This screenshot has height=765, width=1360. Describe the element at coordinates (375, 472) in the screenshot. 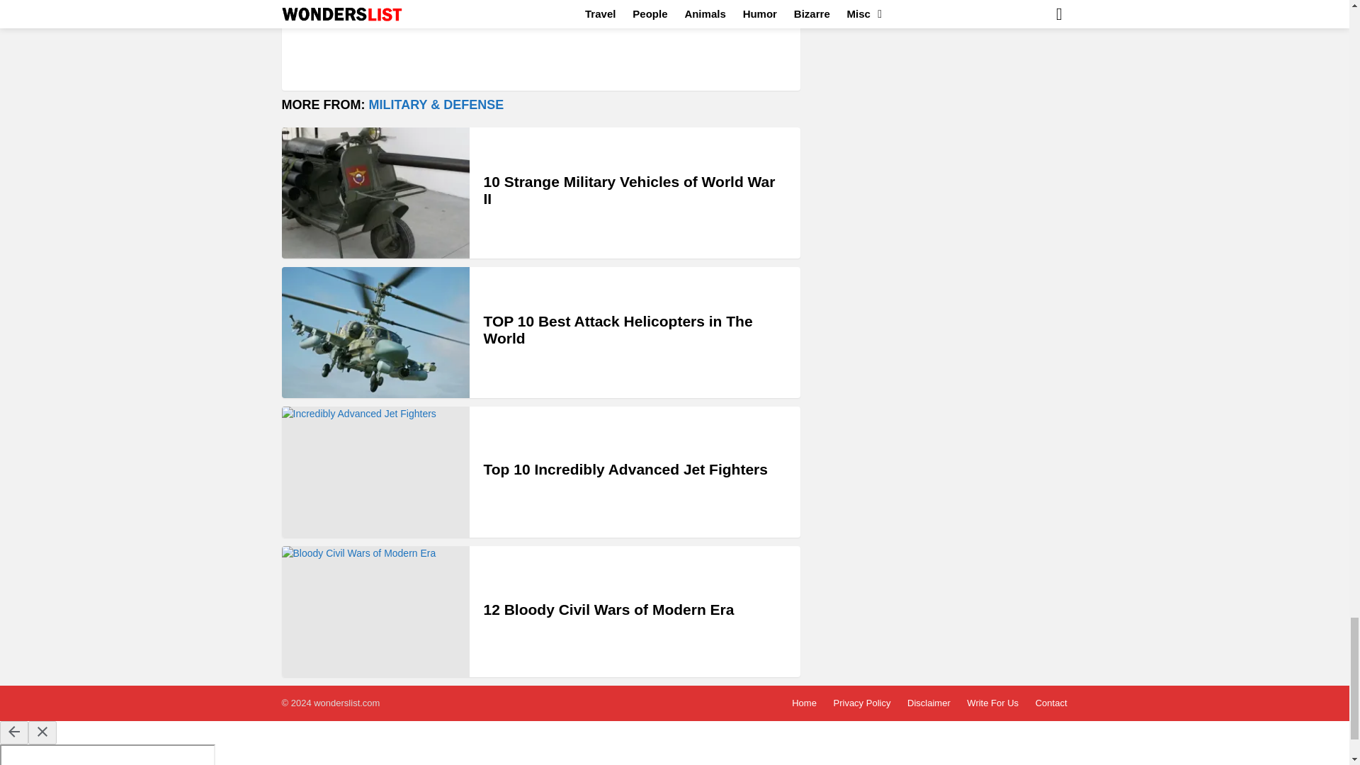

I see `Top 10 Incredibly Advanced Jet Fighters` at that location.